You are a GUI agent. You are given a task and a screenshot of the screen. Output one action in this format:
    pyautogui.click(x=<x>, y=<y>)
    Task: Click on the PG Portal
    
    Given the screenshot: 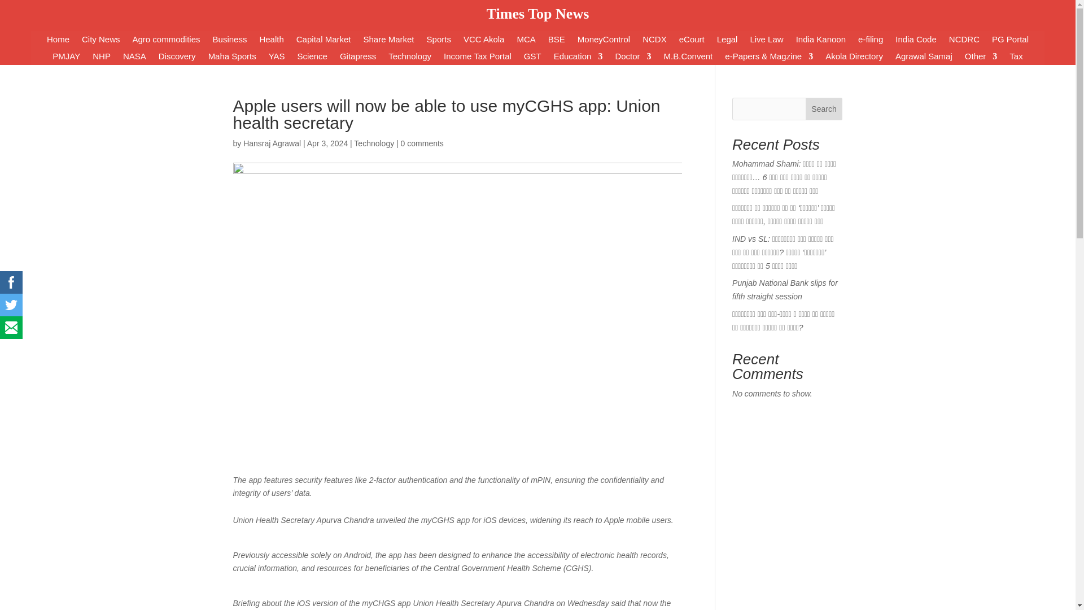 What is the action you would take?
    pyautogui.click(x=1010, y=42)
    